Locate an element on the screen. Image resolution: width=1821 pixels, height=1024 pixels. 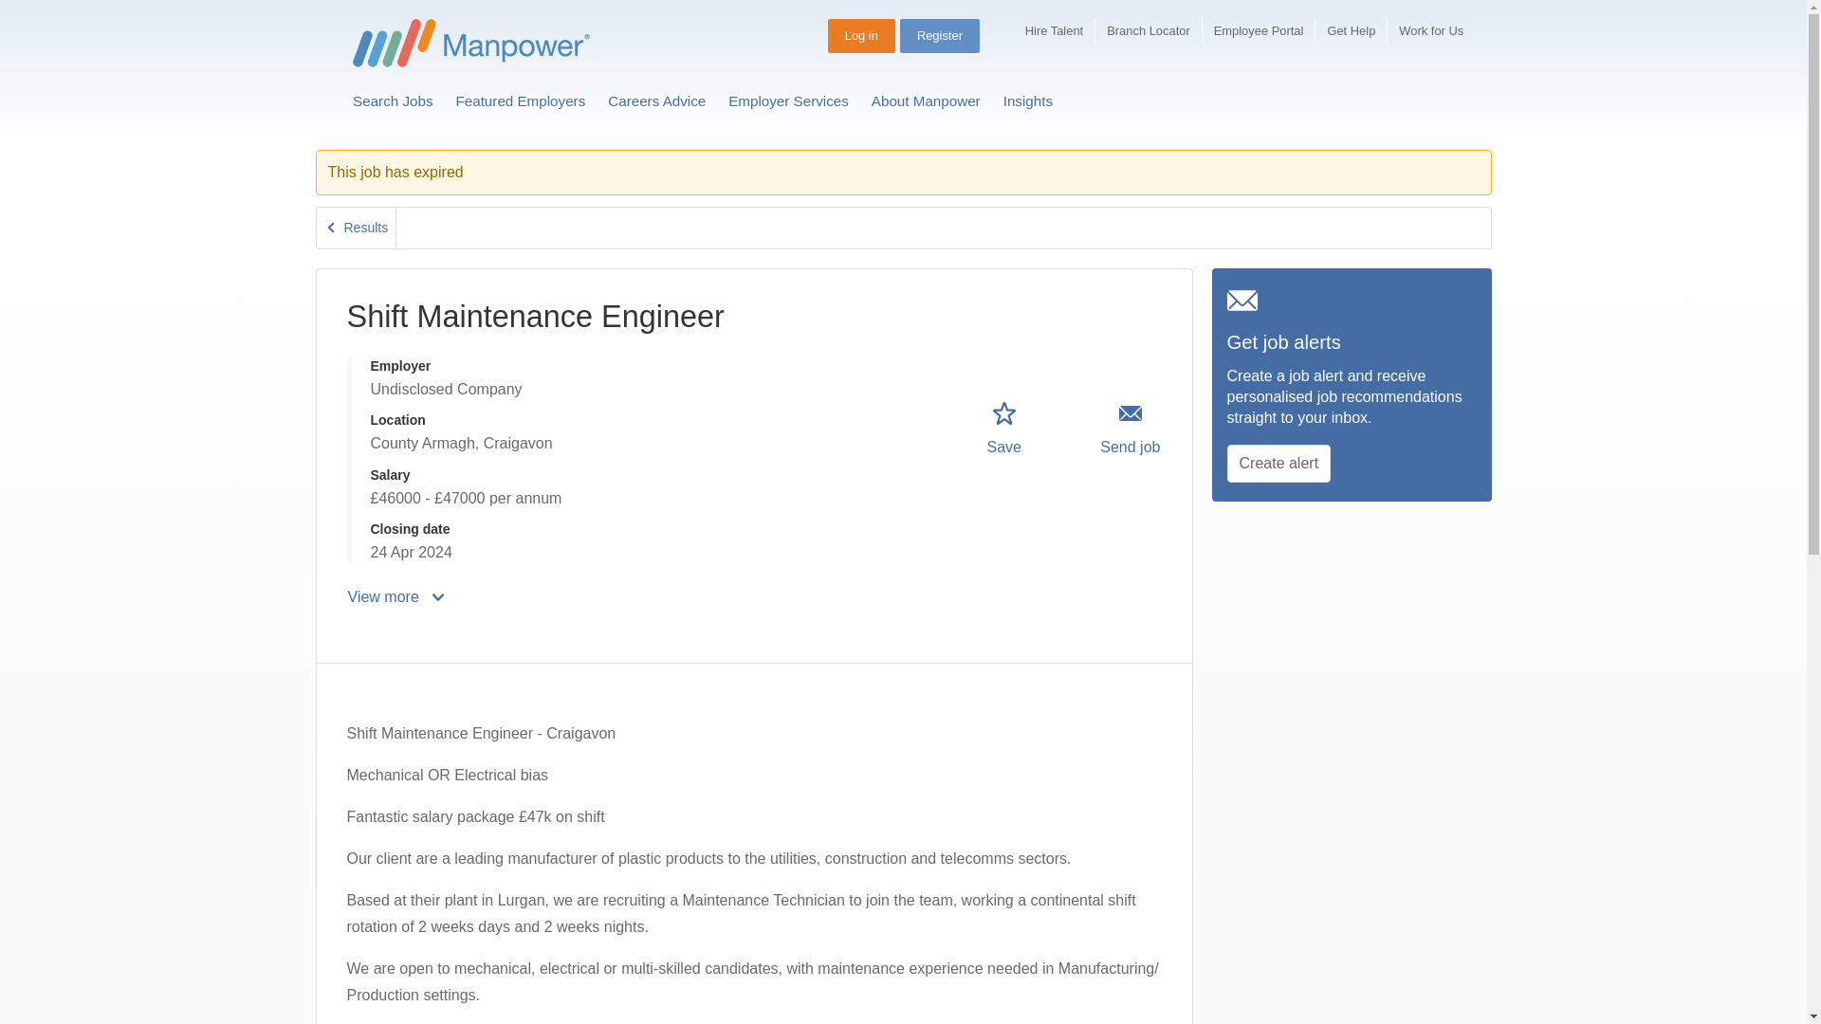
Get Help is located at coordinates (1351, 31).